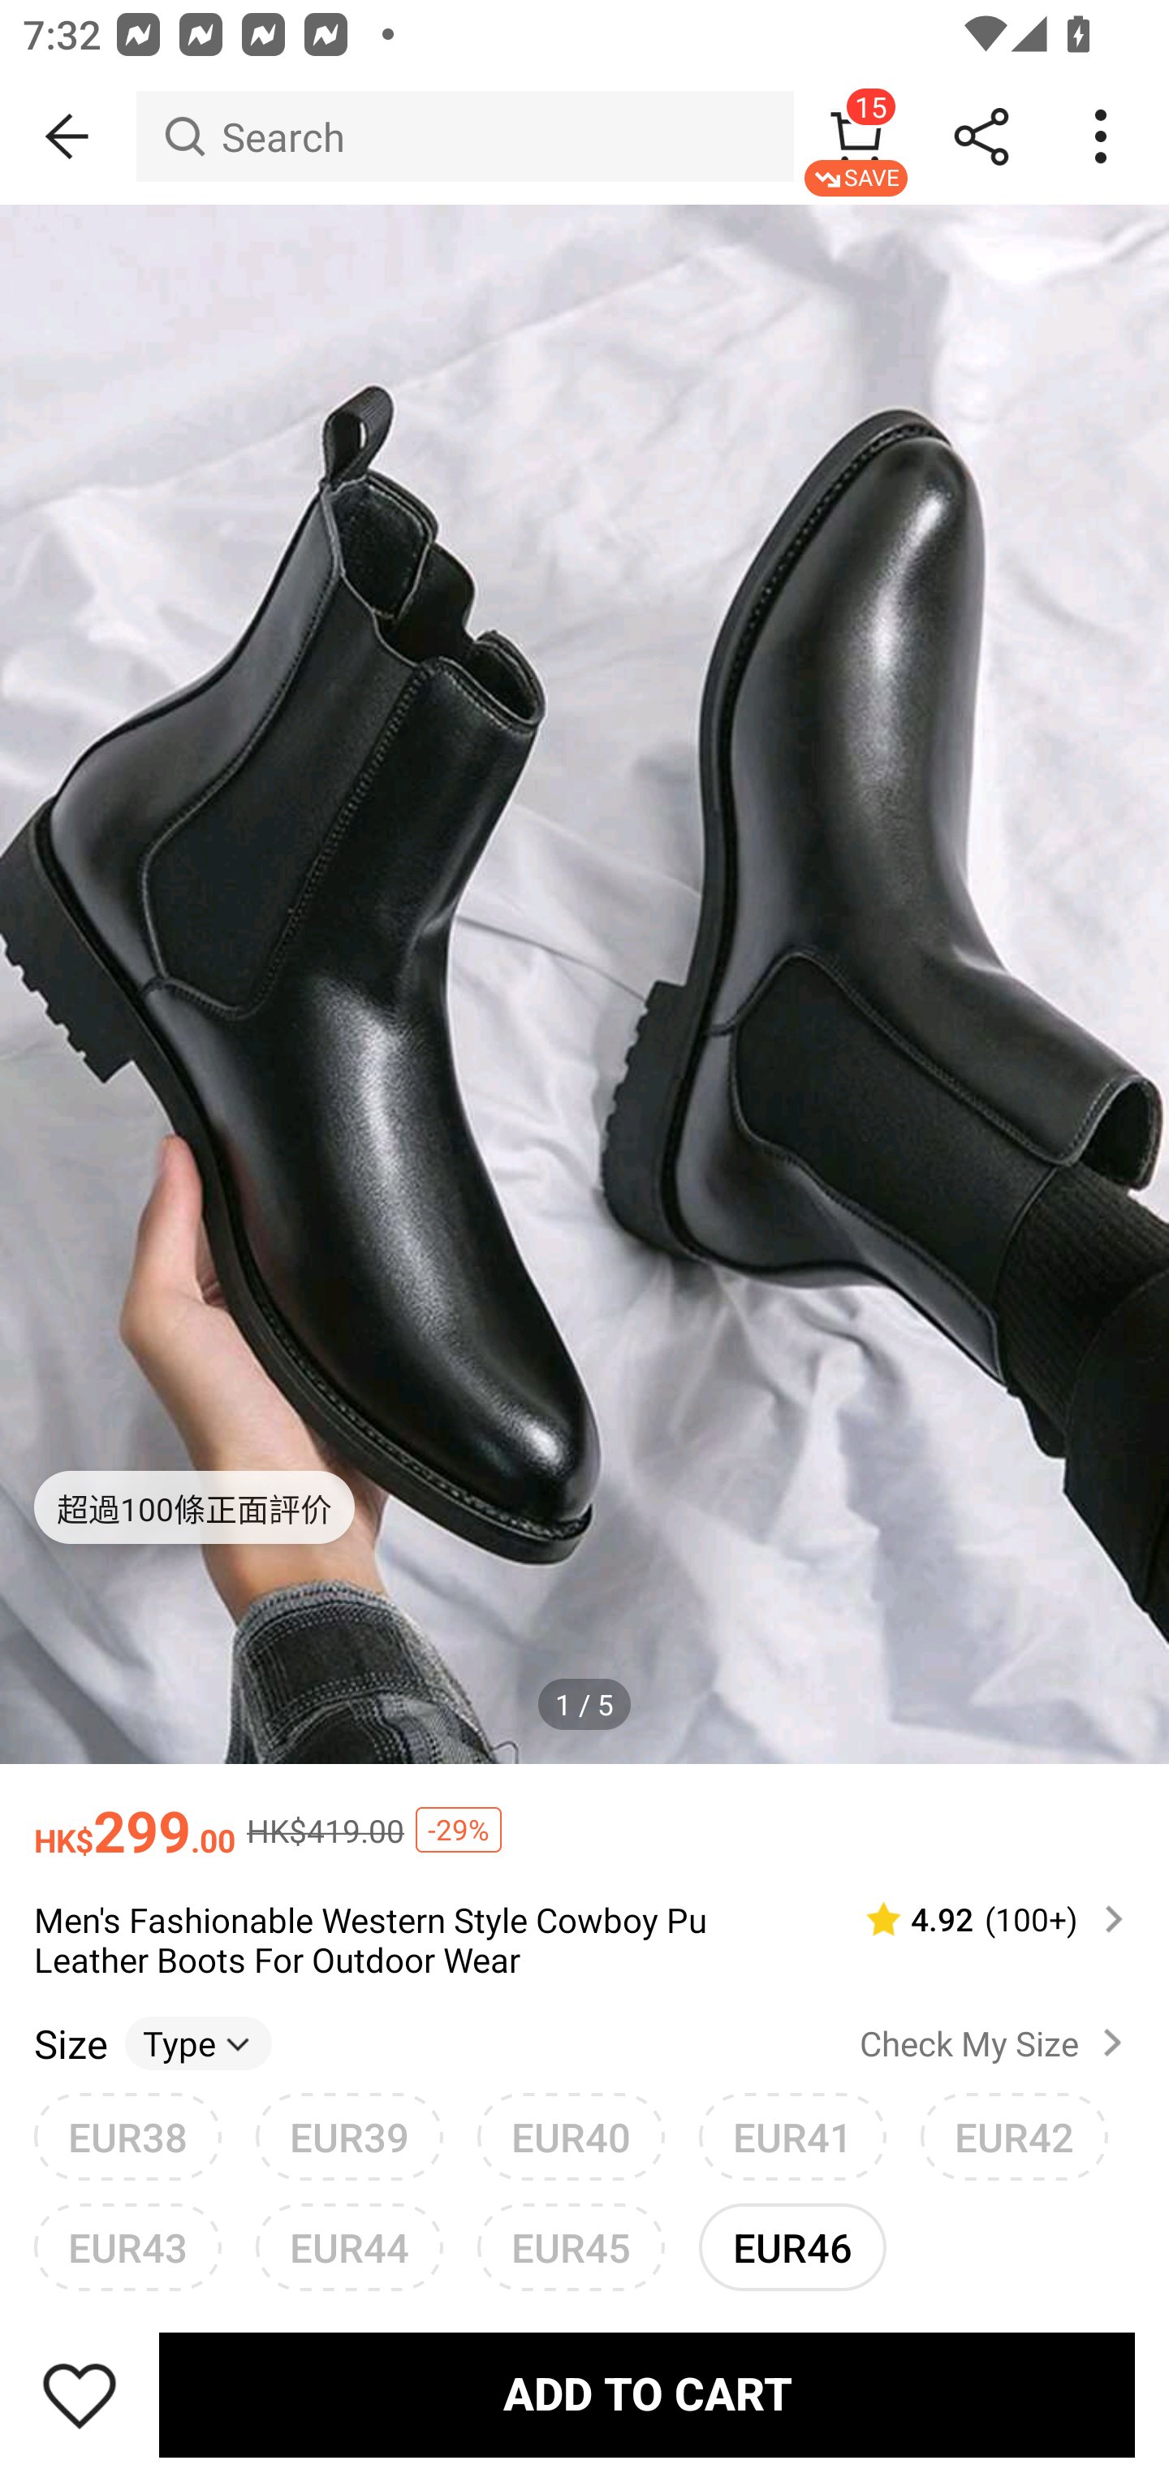  I want to click on EUR41 EUR45, so click(792, 2136).